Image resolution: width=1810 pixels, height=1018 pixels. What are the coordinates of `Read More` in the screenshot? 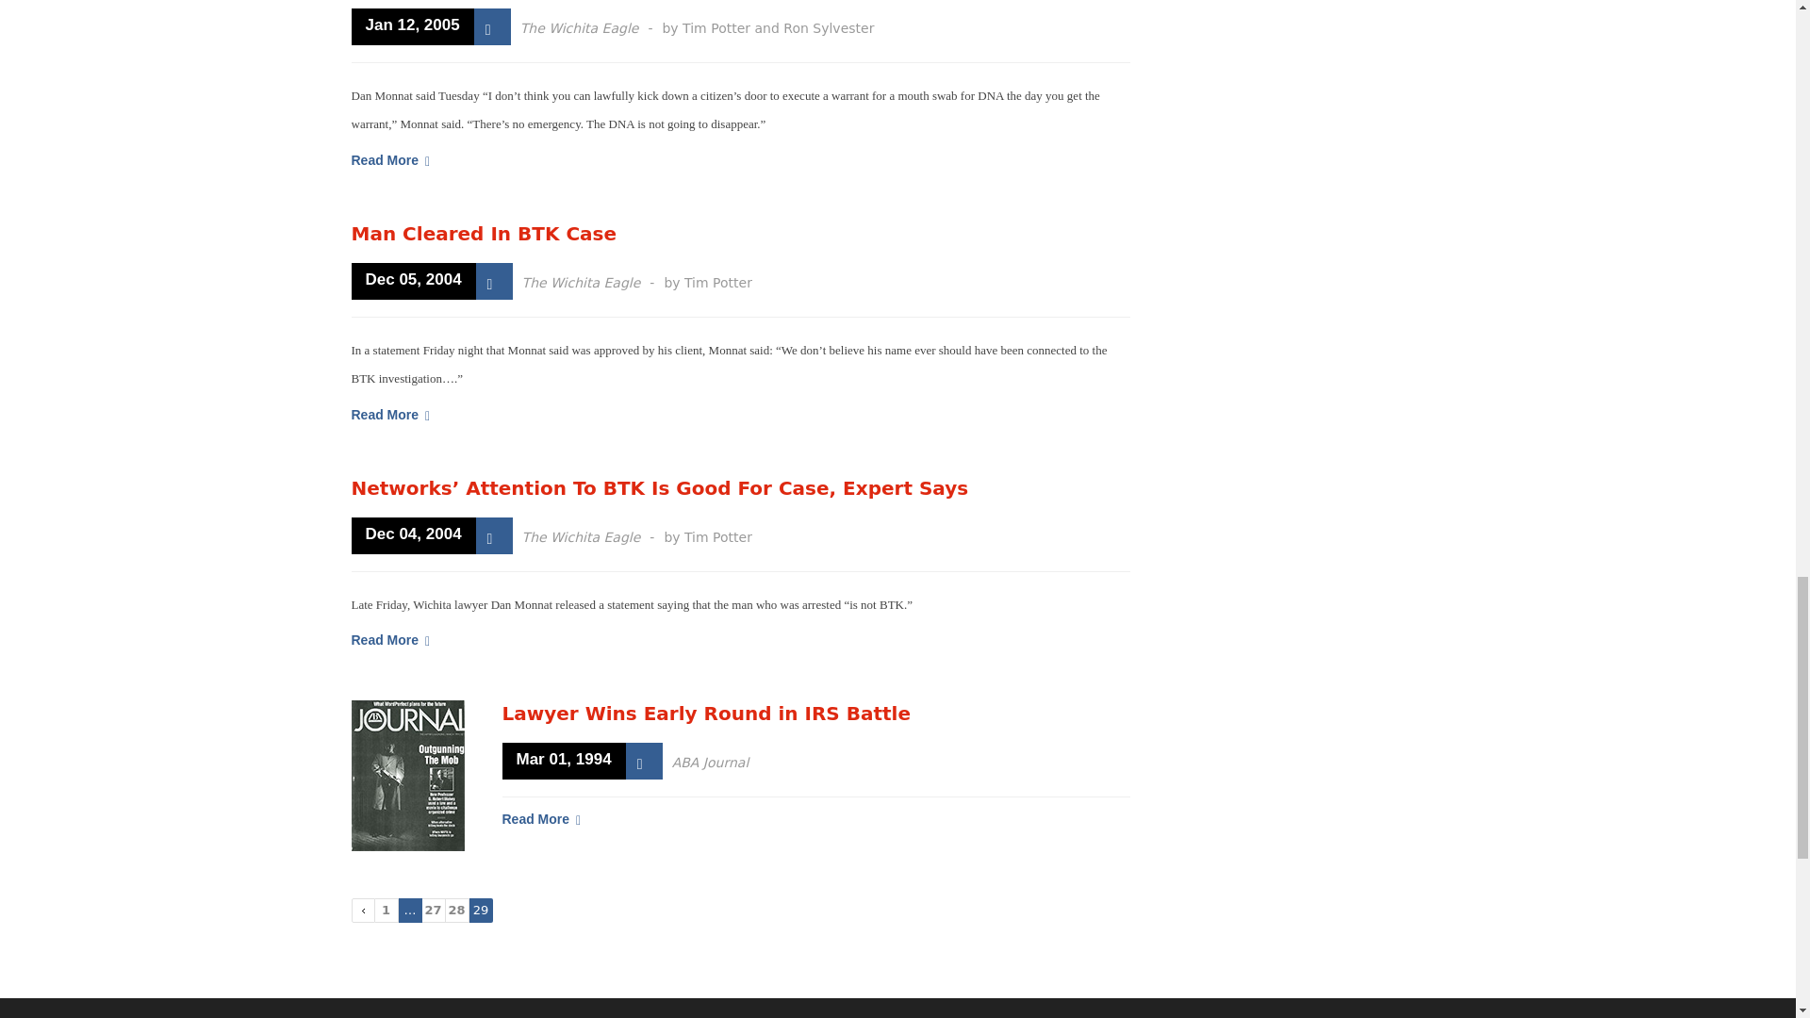 It's located at (390, 160).